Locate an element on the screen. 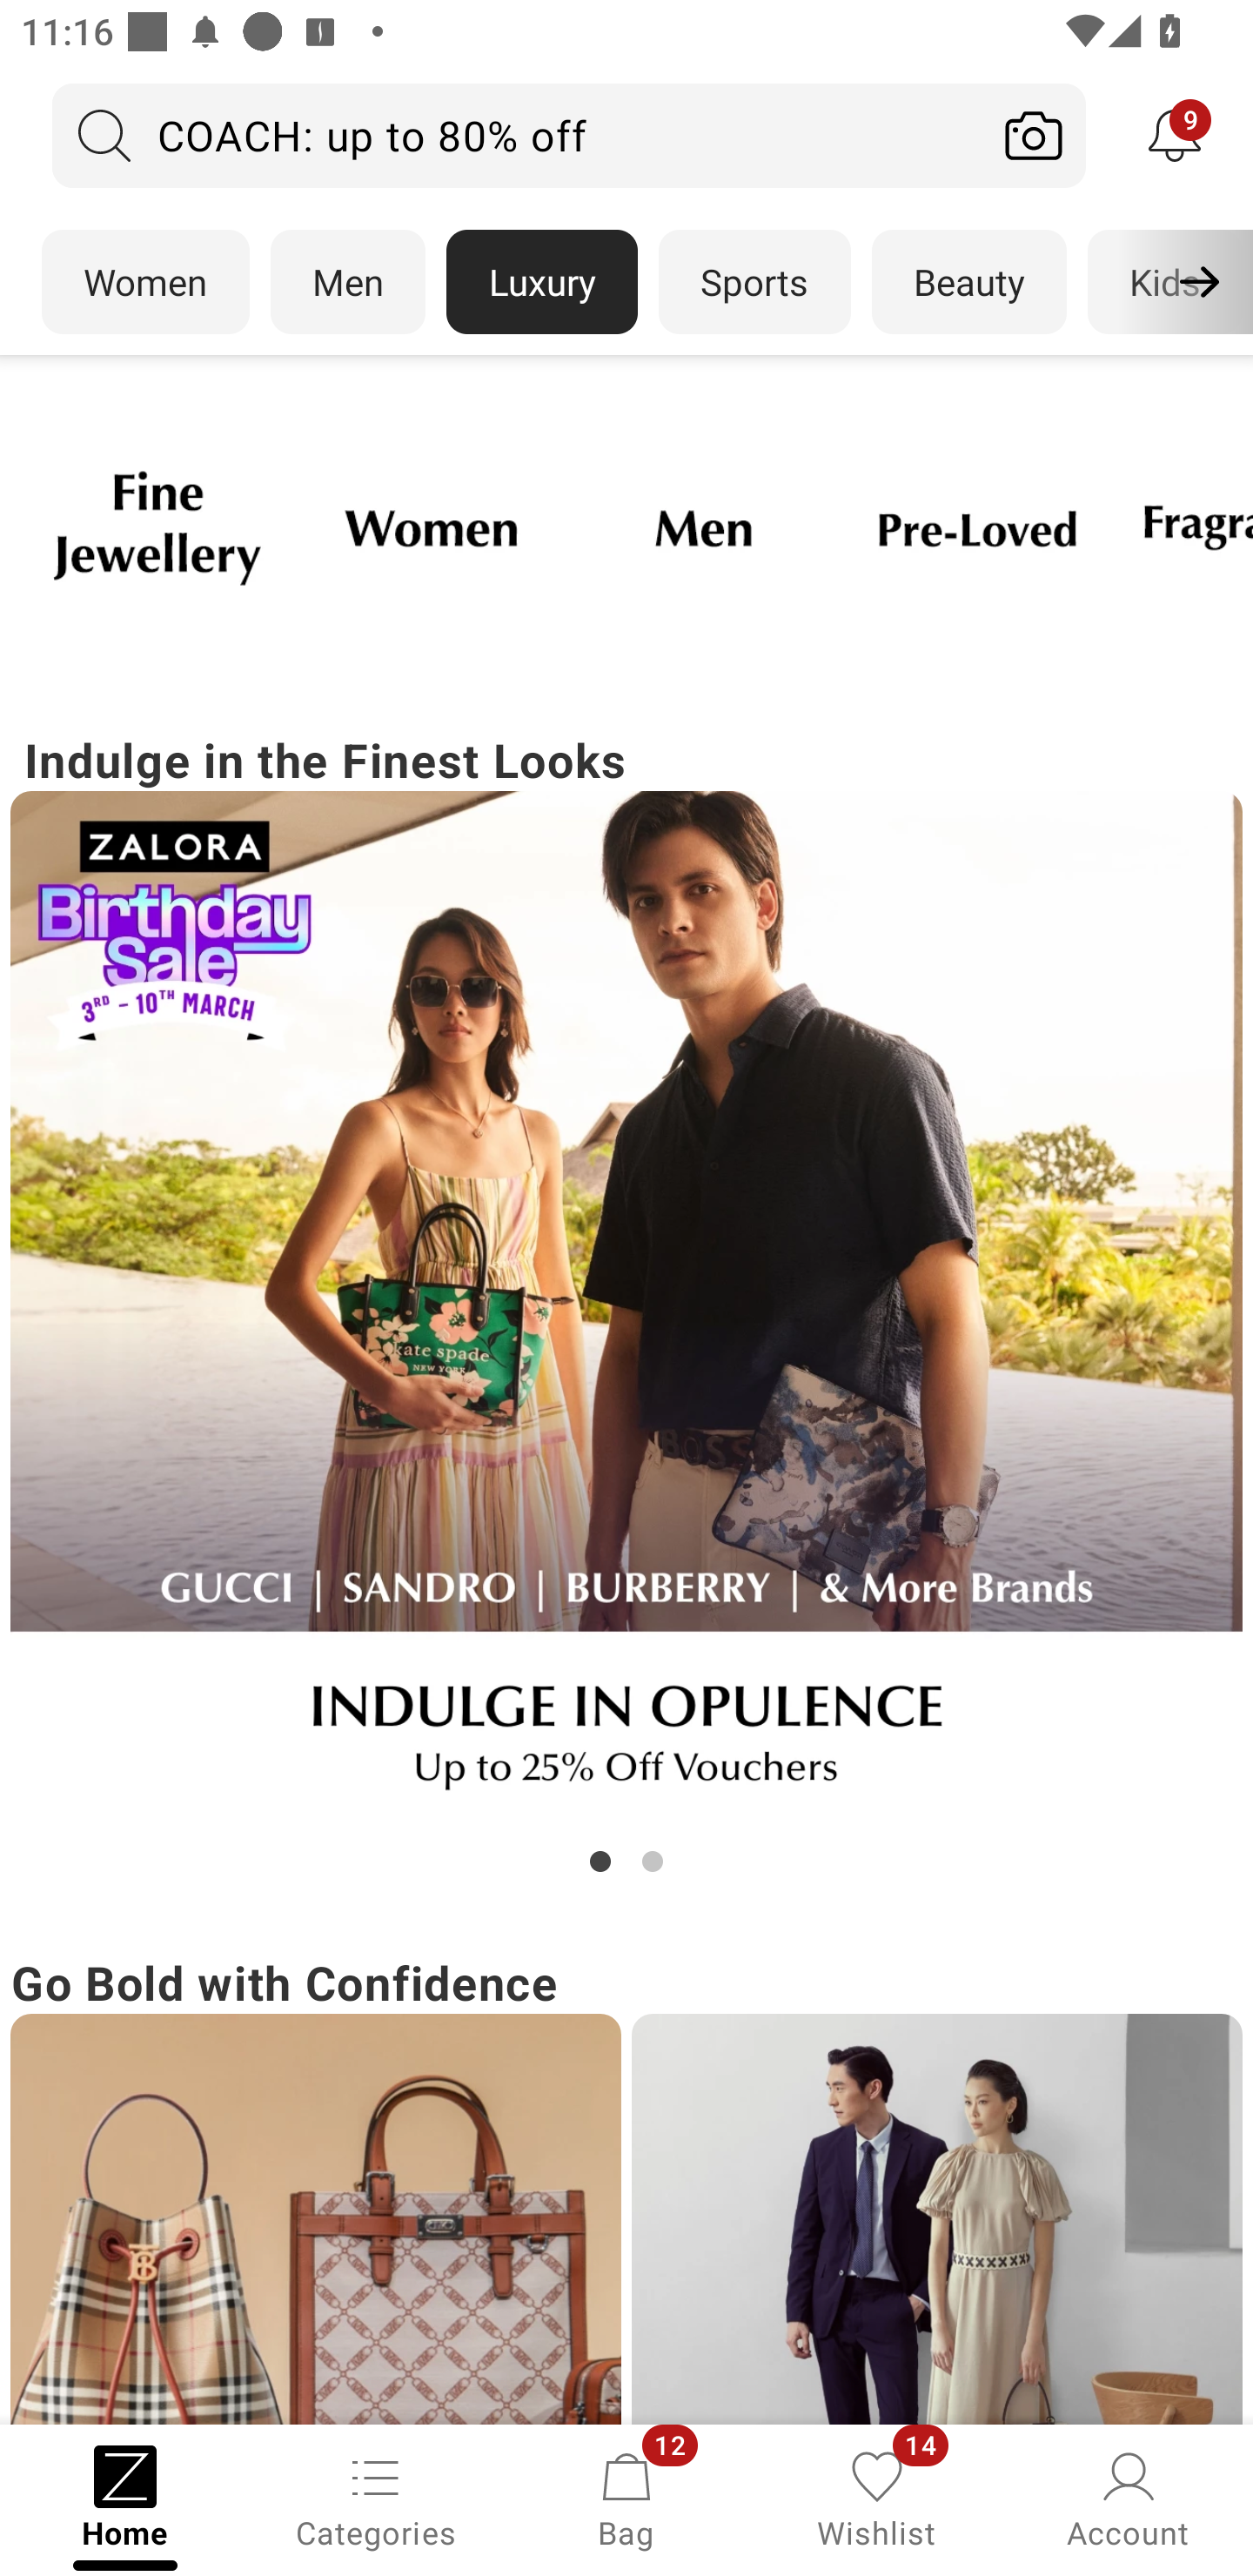 This screenshot has width=1253, height=2576. Beauty is located at coordinates (969, 282).